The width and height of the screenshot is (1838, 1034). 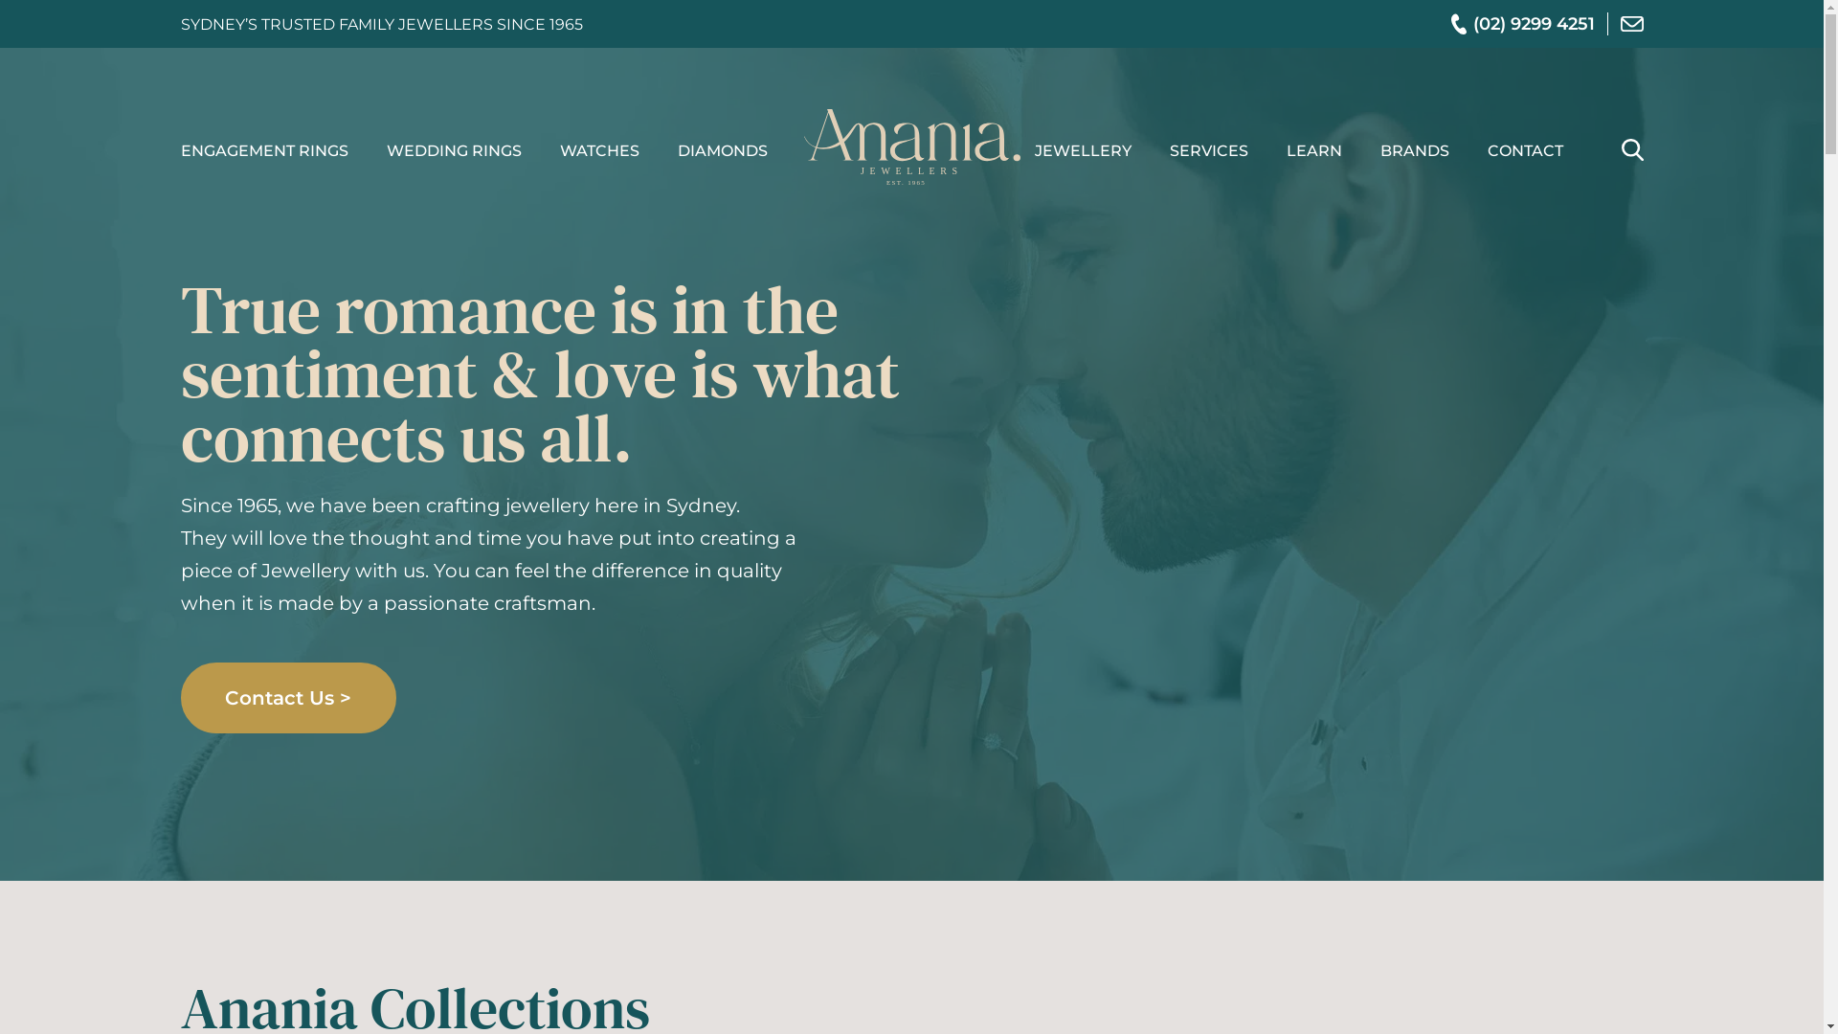 I want to click on LEARN, so click(x=1314, y=151).